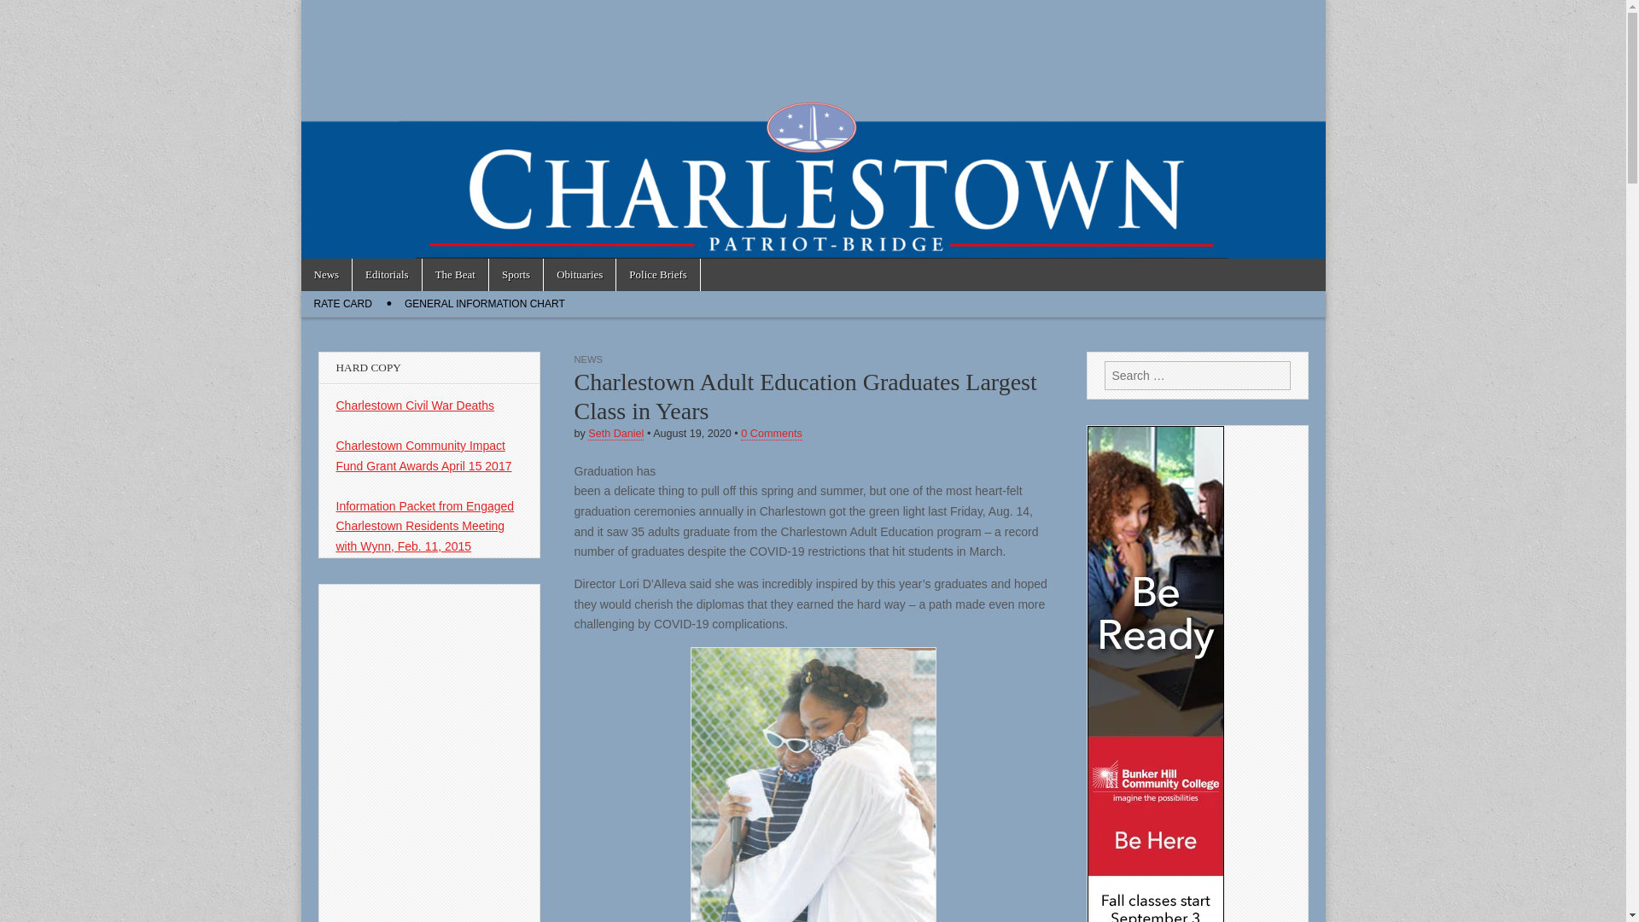 This screenshot has width=1639, height=922. What do you see at coordinates (386, 275) in the screenshot?
I see `Editorials` at bounding box center [386, 275].